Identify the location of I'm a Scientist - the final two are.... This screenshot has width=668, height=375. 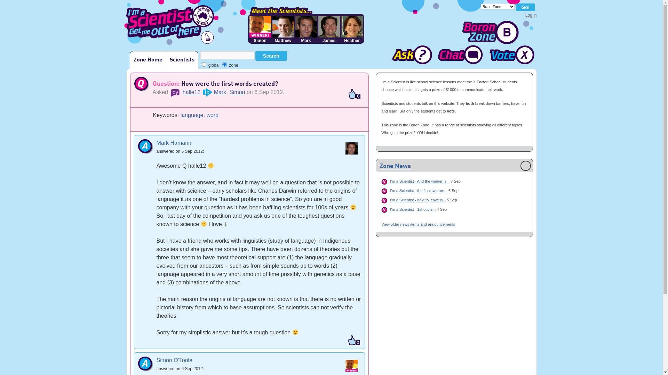
(419, 191).